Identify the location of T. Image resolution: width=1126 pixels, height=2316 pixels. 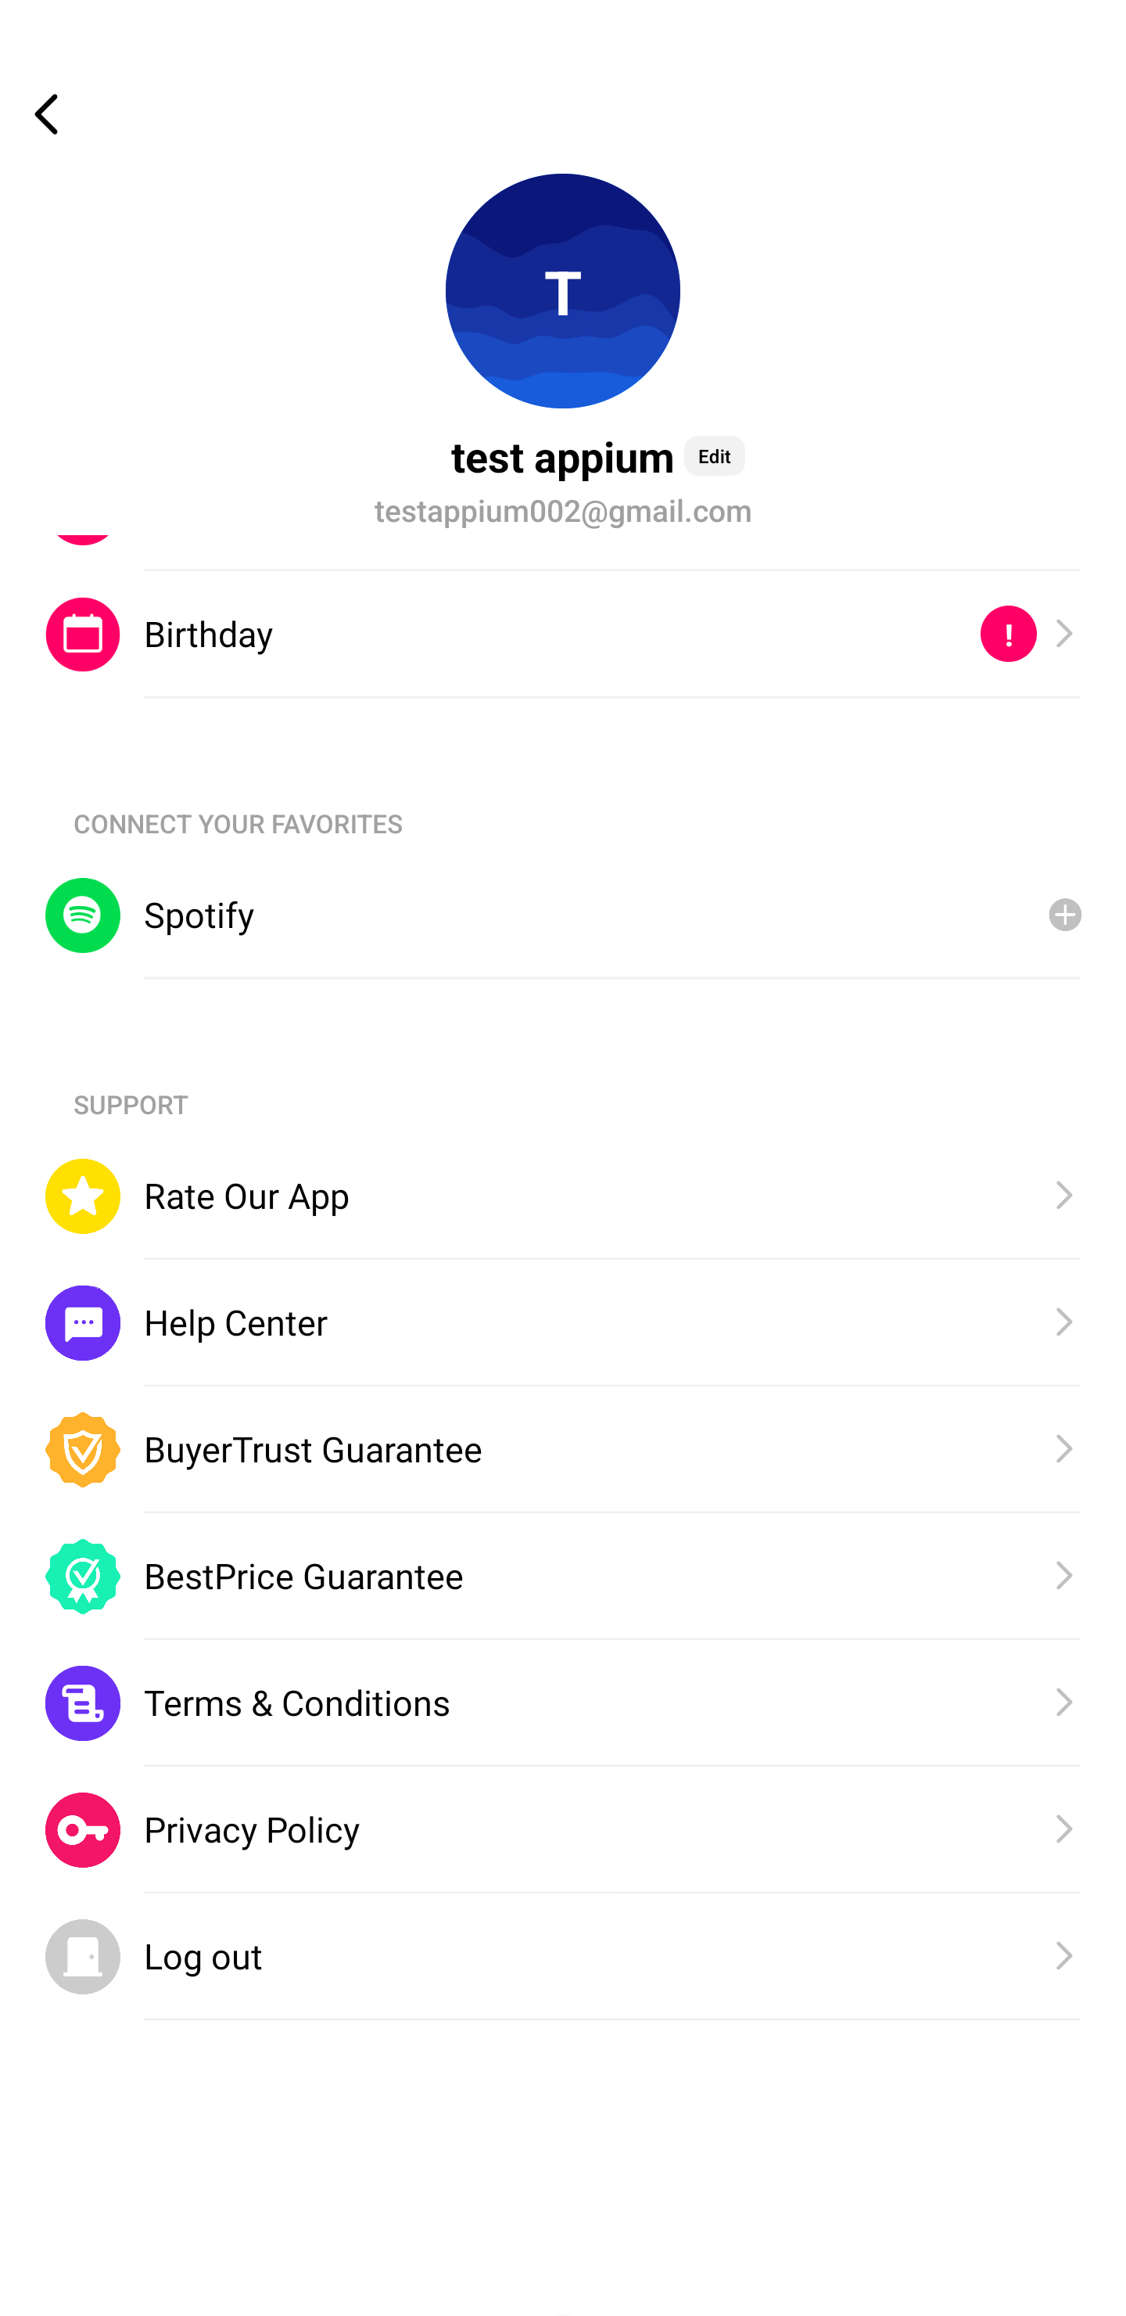
(563, 290).